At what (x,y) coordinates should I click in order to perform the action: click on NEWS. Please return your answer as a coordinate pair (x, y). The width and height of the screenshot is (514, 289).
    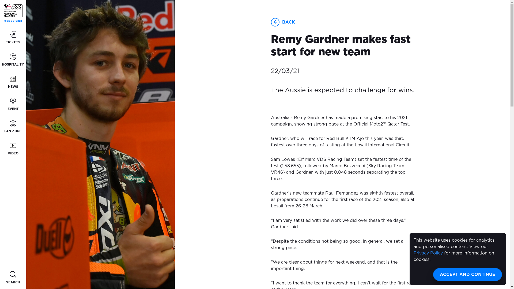
    Looking at the image, I should click on (13, 82).